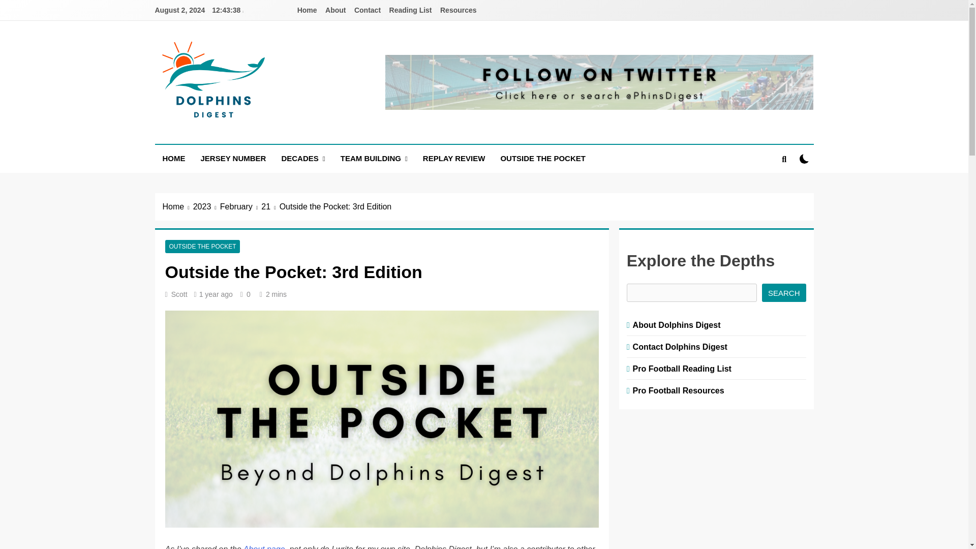 Image resolution: width=976 pixels, height=549 pixels. Describe the element at coordinates (543, 159) in the screenshot. I see `OUTSIDE THE POCKET` at that location.